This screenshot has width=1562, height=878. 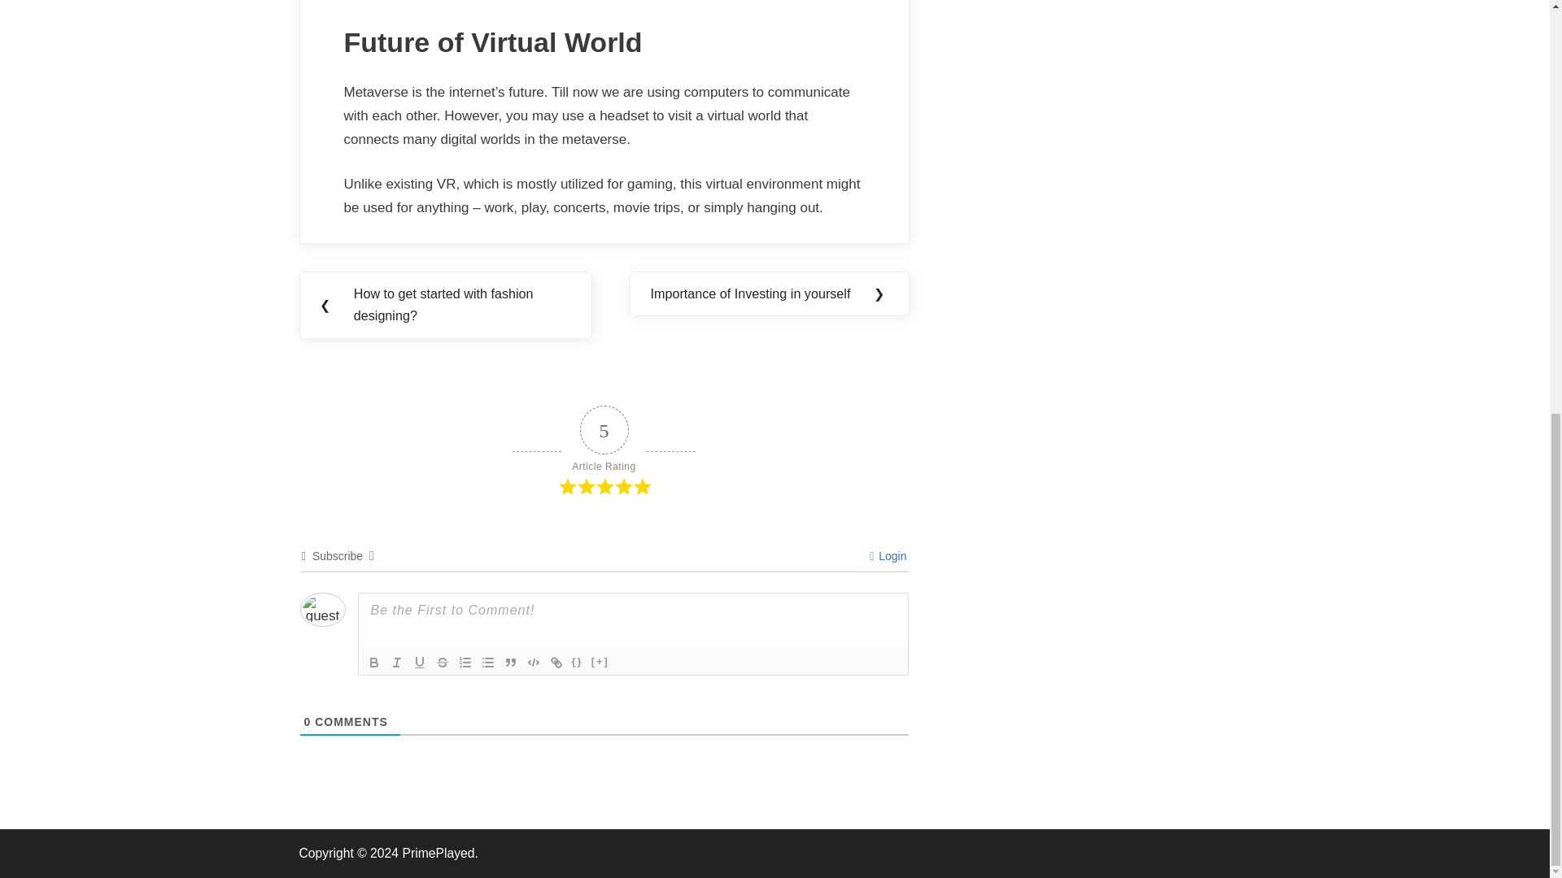 What do you see at coordinates (465, 663) in the screenshot?
I see `ordered` at bounding box center [465, 663].